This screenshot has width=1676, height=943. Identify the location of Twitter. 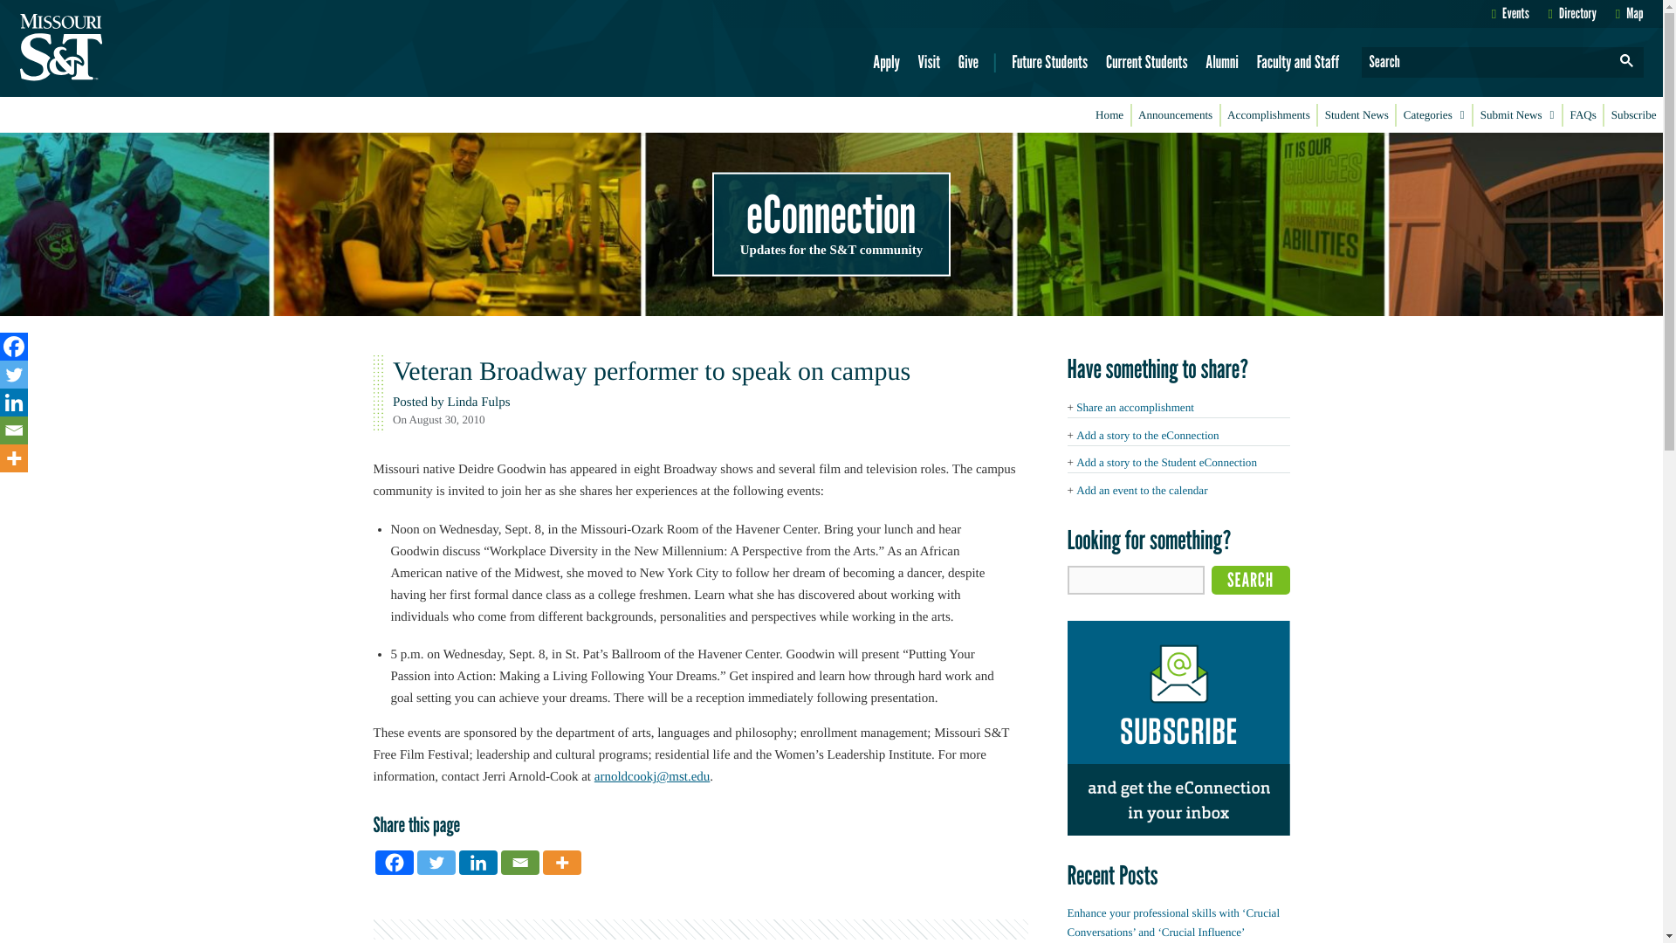
(436, 863).